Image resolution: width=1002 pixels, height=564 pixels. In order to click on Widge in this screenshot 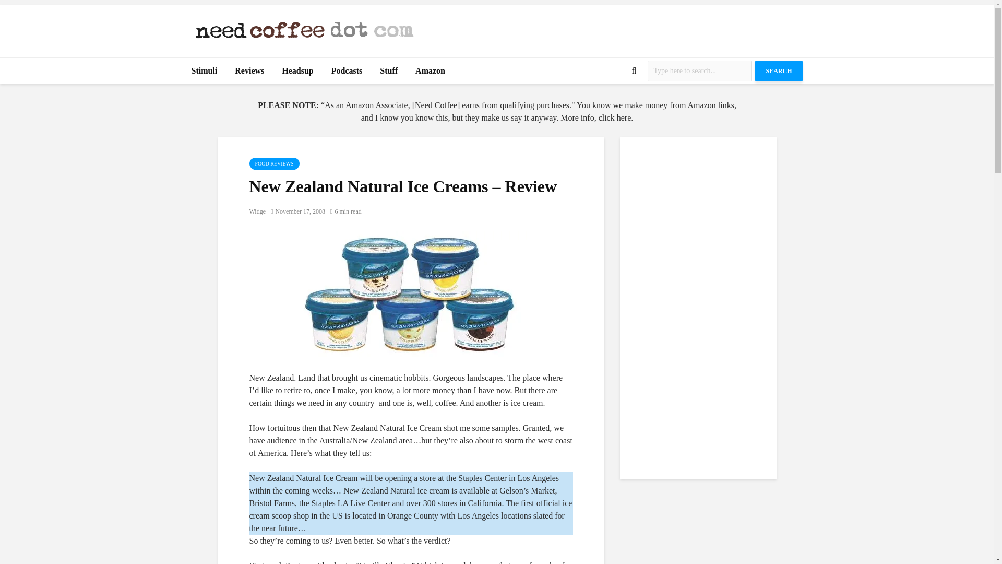, I will do `click(258, 211)`.